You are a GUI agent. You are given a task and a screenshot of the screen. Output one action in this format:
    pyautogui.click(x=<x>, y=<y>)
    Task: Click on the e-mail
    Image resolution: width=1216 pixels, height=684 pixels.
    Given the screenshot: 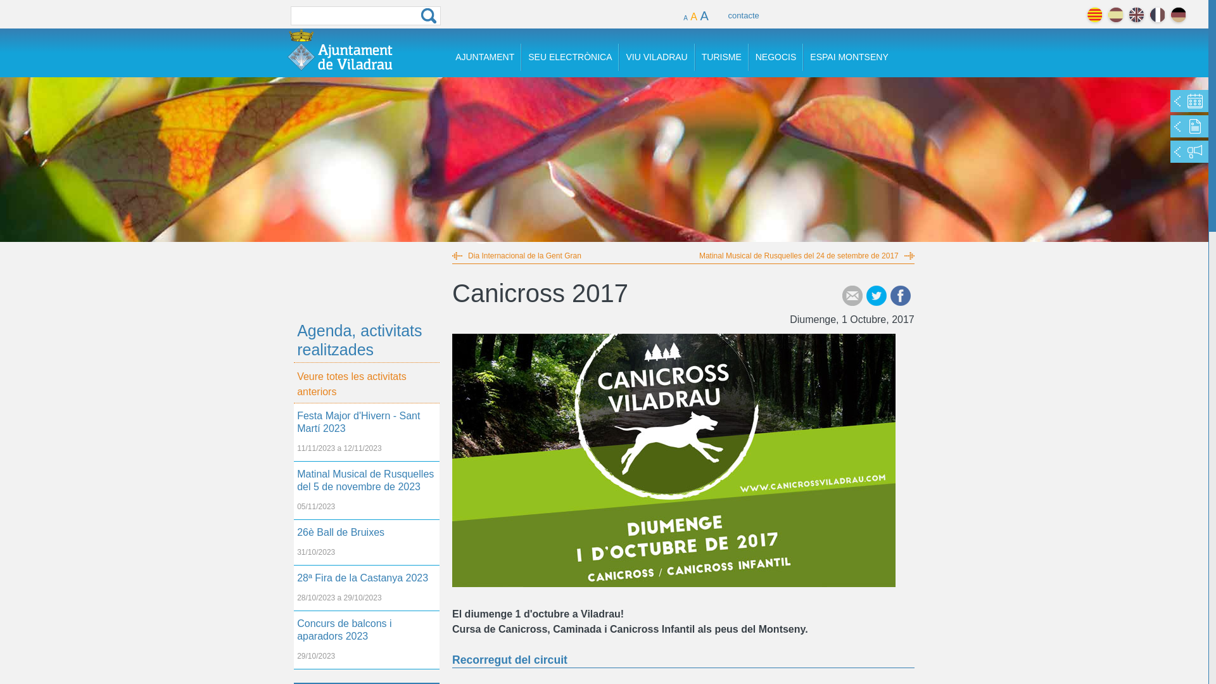 What is the action you would take?
    pyautogui.click(x=852, y=296)
    